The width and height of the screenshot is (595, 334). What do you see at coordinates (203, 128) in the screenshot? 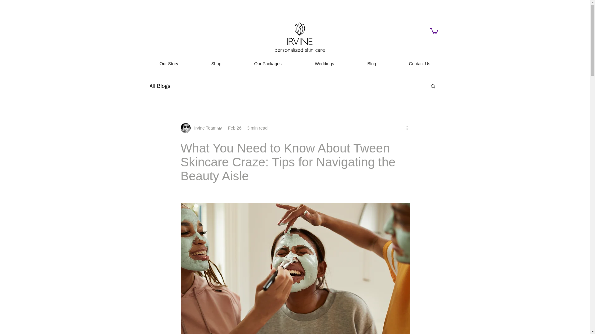
I see `Irvine Team` at bounding box center [203, 128].